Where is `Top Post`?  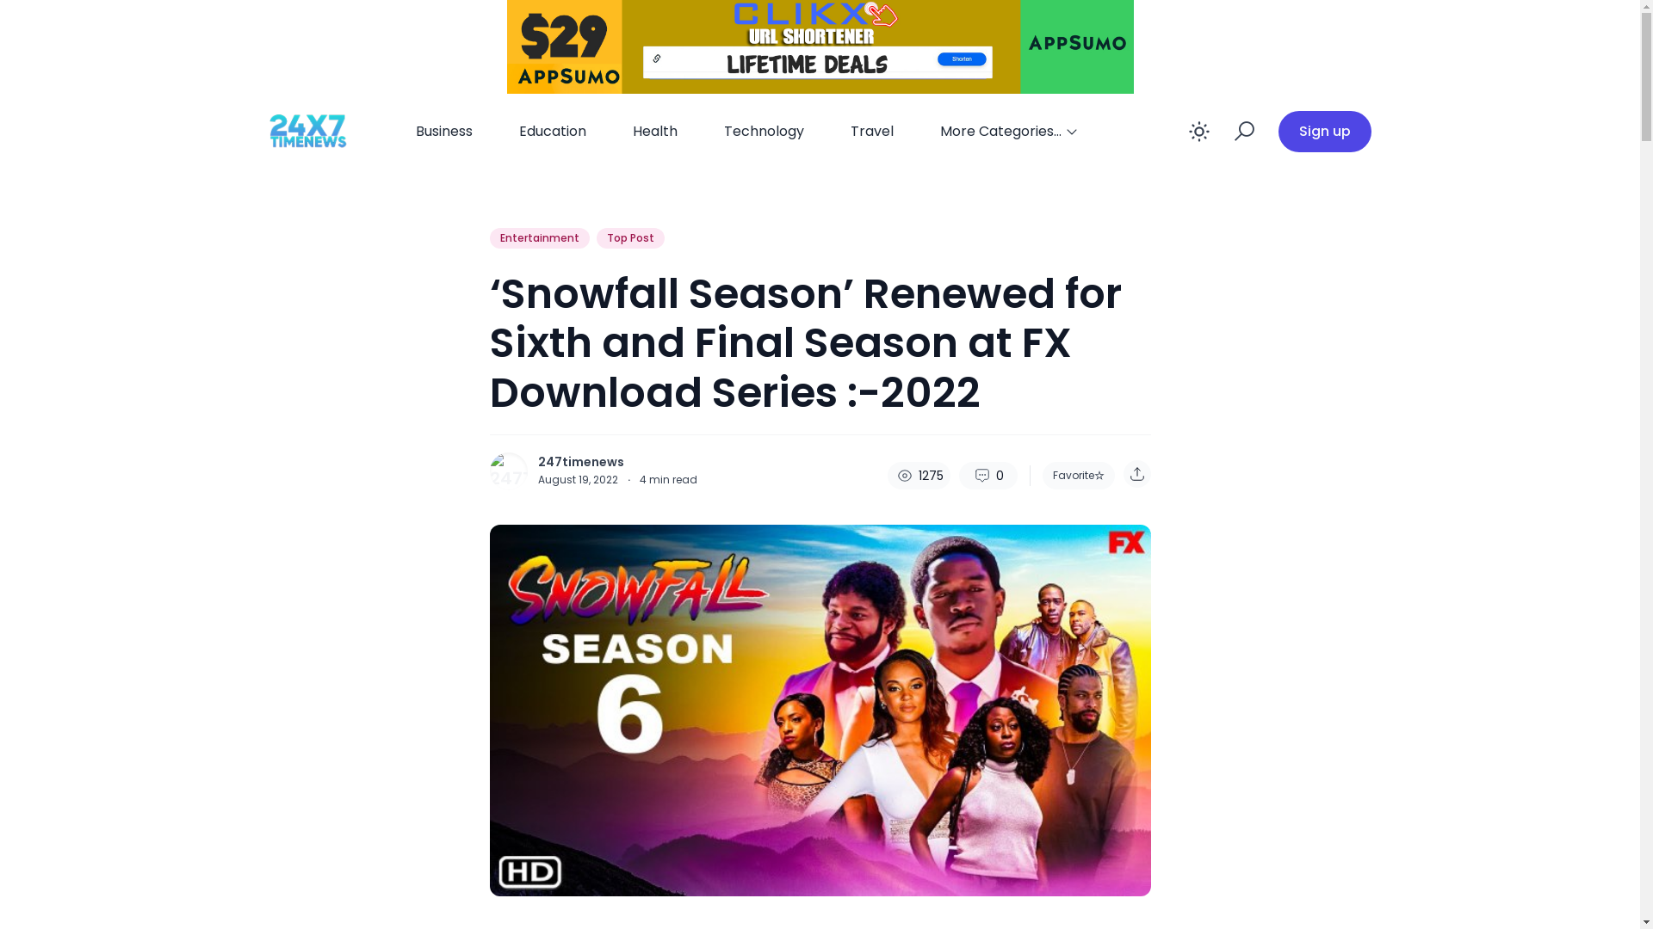 Top Post is located at coordinates (630, 238).